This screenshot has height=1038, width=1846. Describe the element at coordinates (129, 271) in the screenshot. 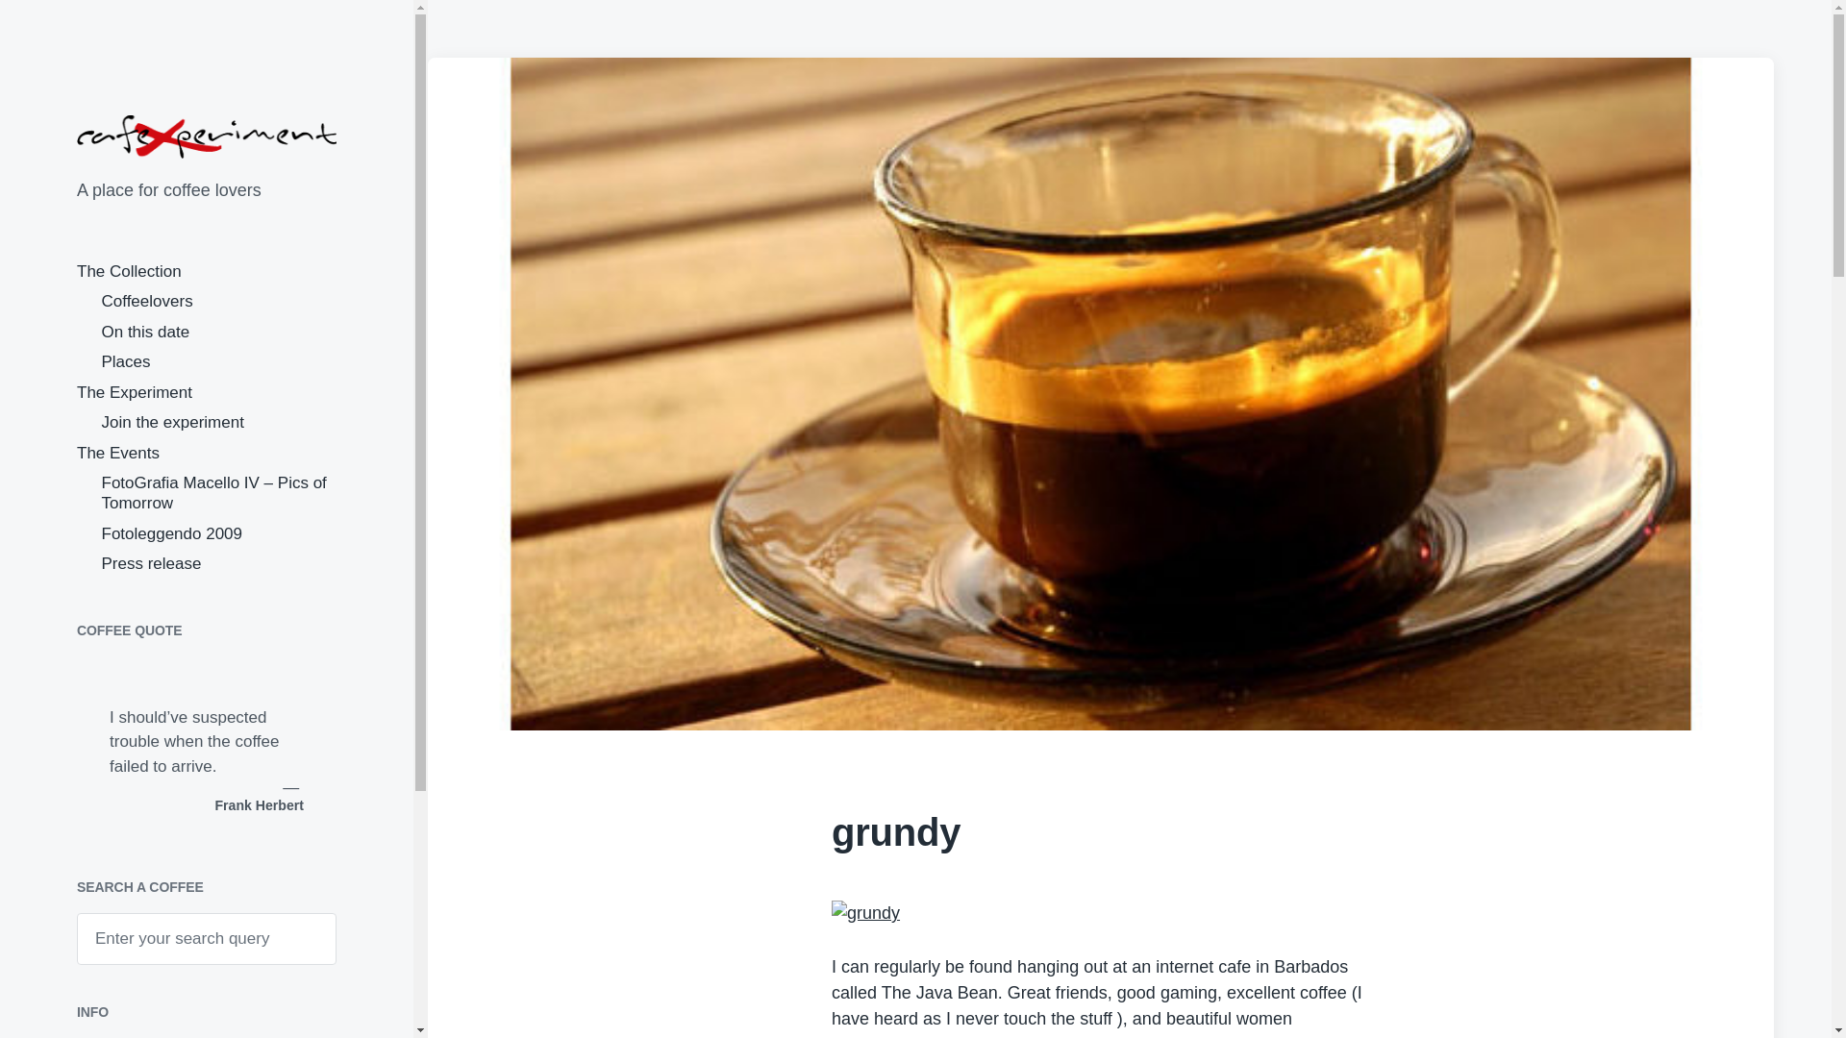

I see `The Collection` at that location.